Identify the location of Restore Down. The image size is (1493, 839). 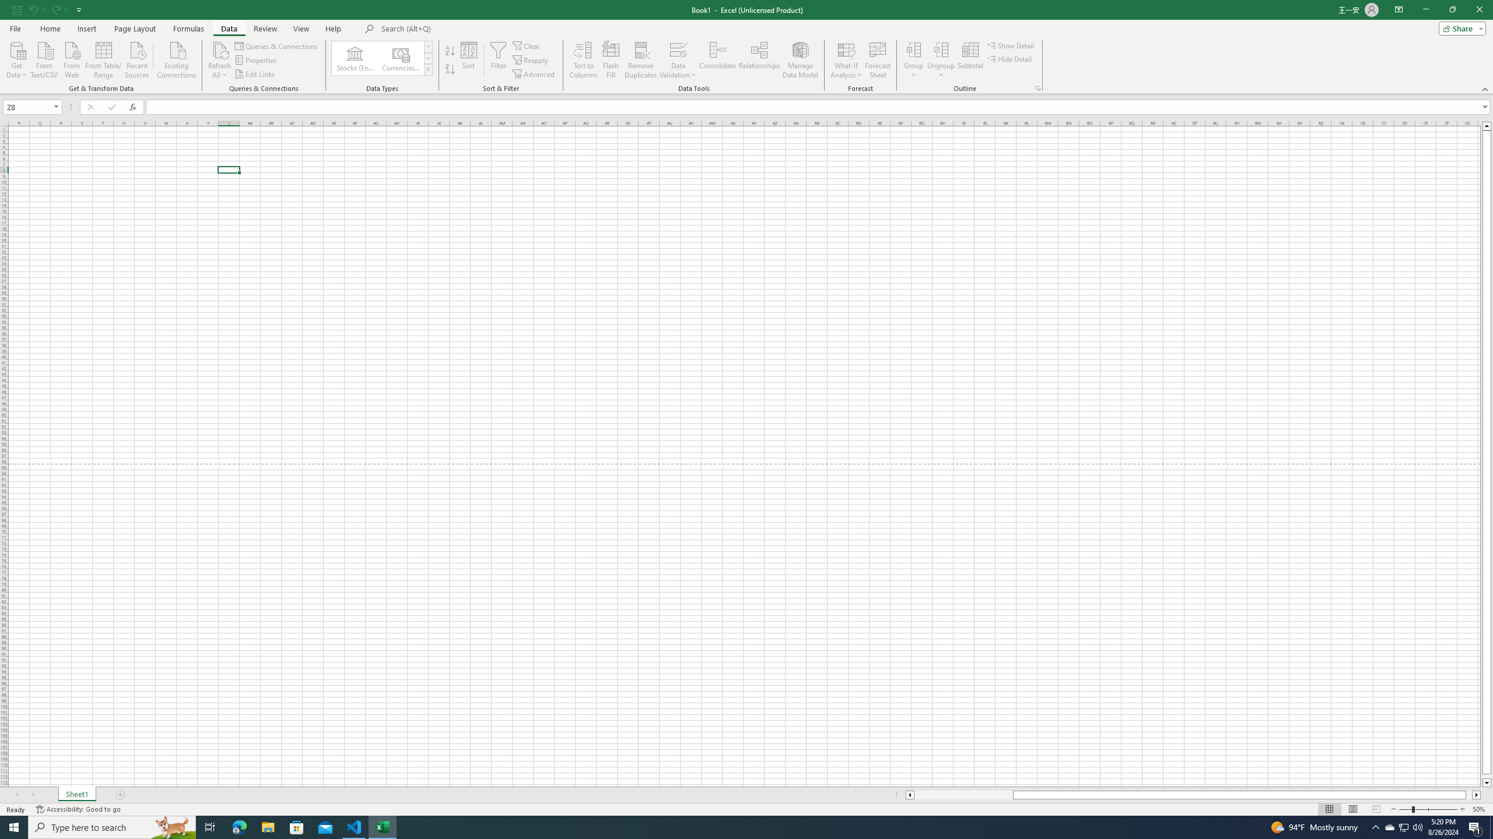
(1452, 10).